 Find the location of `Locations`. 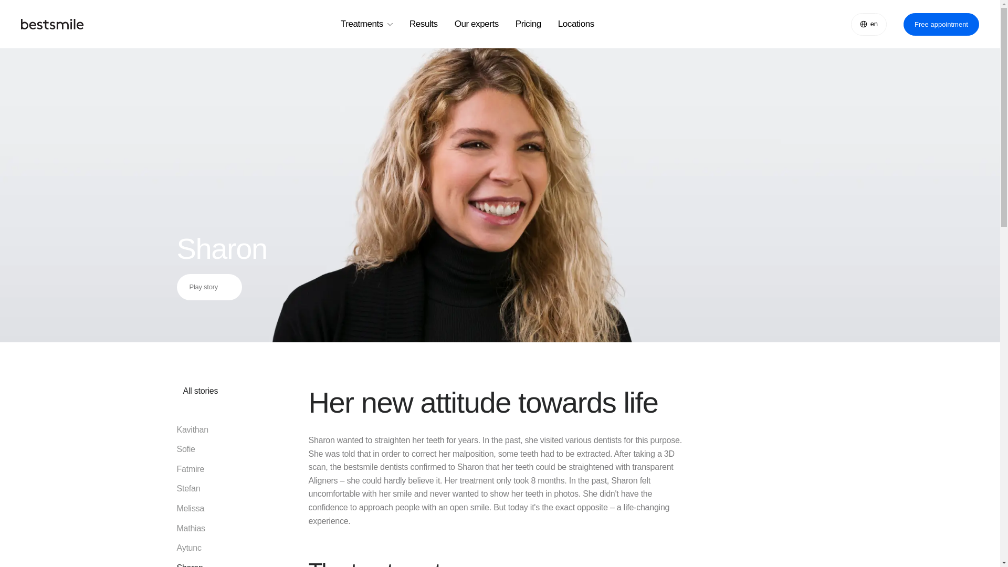

Locations is located at coordinates (576, 24).